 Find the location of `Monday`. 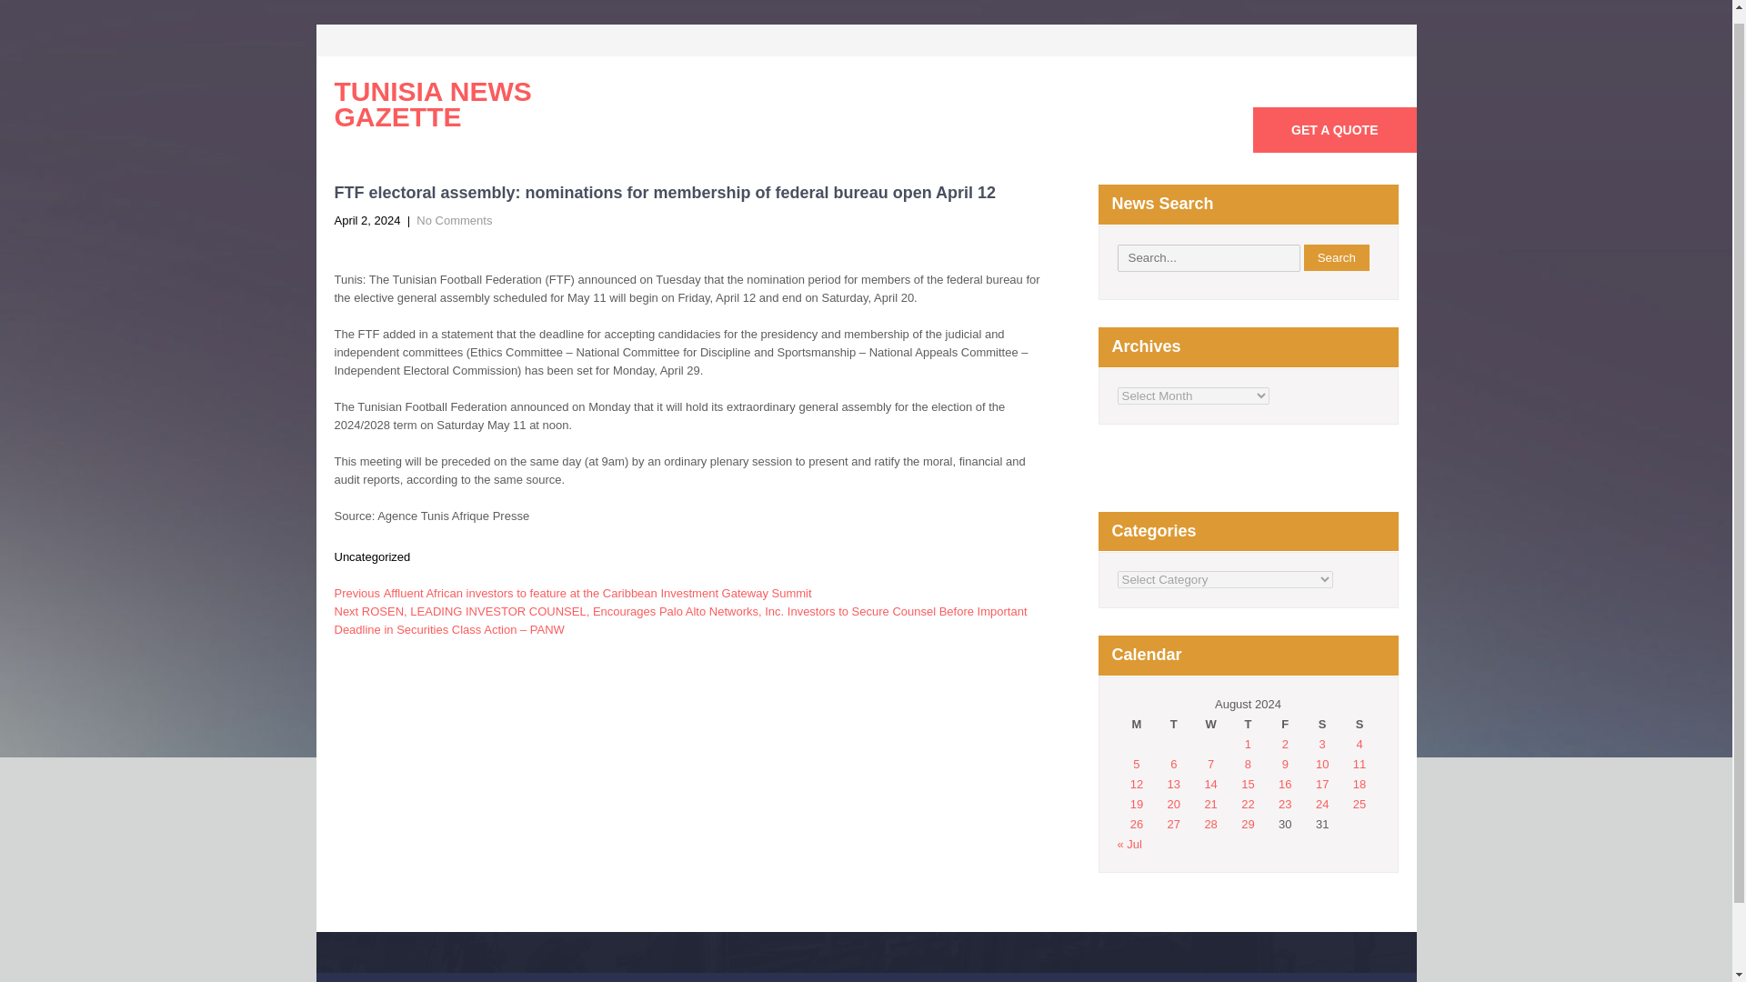

Monday is located at coordinates (1137, 724).